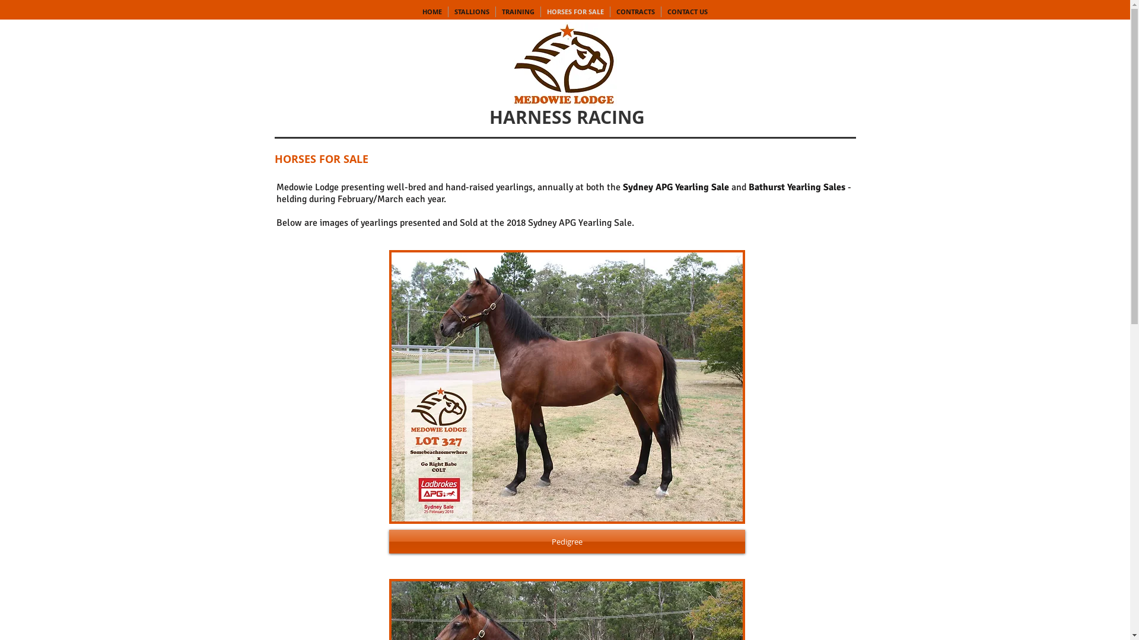  What do you see at coordinates (567, 542) in the screenshot?
I see `Pedigree` at bounding box center [567, 542].